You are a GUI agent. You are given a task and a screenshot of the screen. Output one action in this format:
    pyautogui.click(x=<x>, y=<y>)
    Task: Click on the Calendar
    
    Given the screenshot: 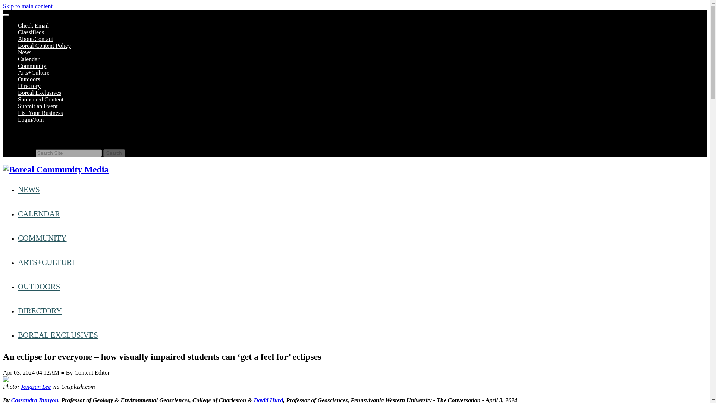 What is the action you would take?
    pyautogui.click(x=28, y=59)
    